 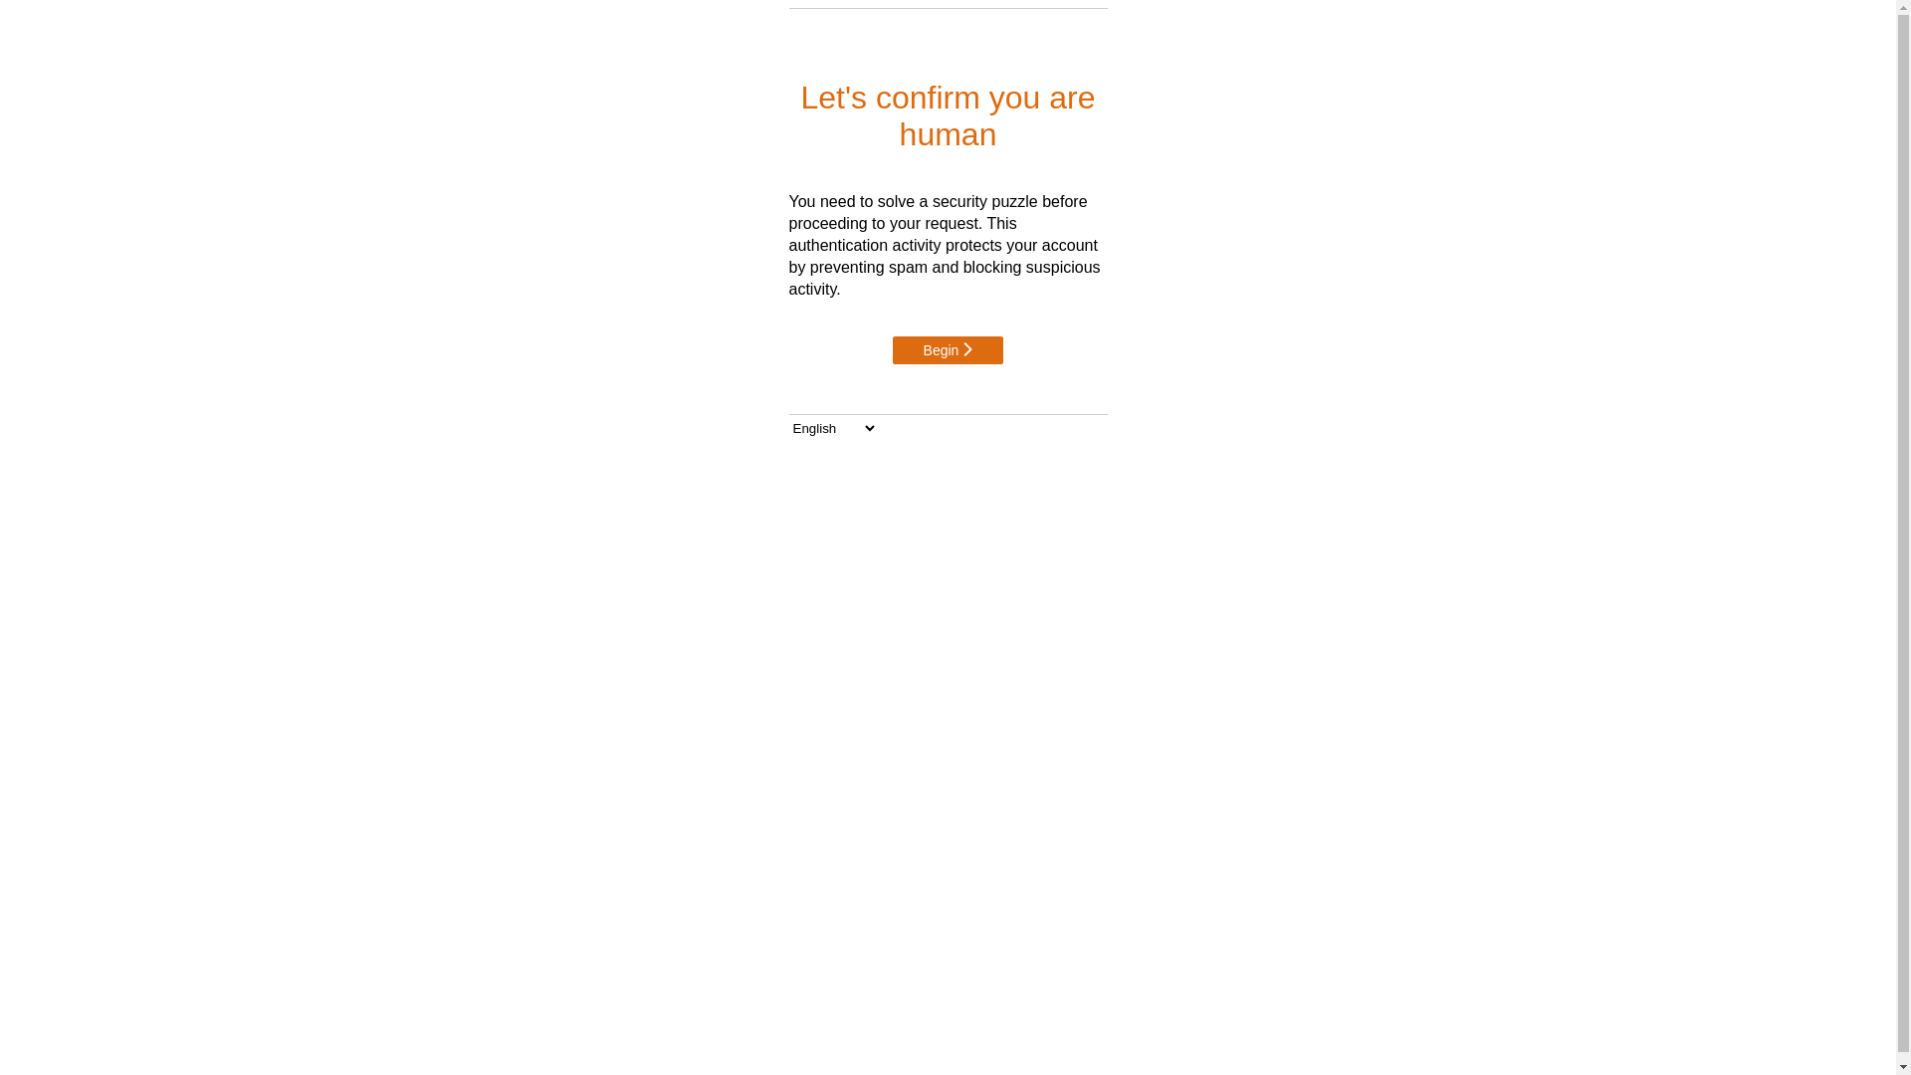 I want to click on Begin, so click(x=949, y=350).